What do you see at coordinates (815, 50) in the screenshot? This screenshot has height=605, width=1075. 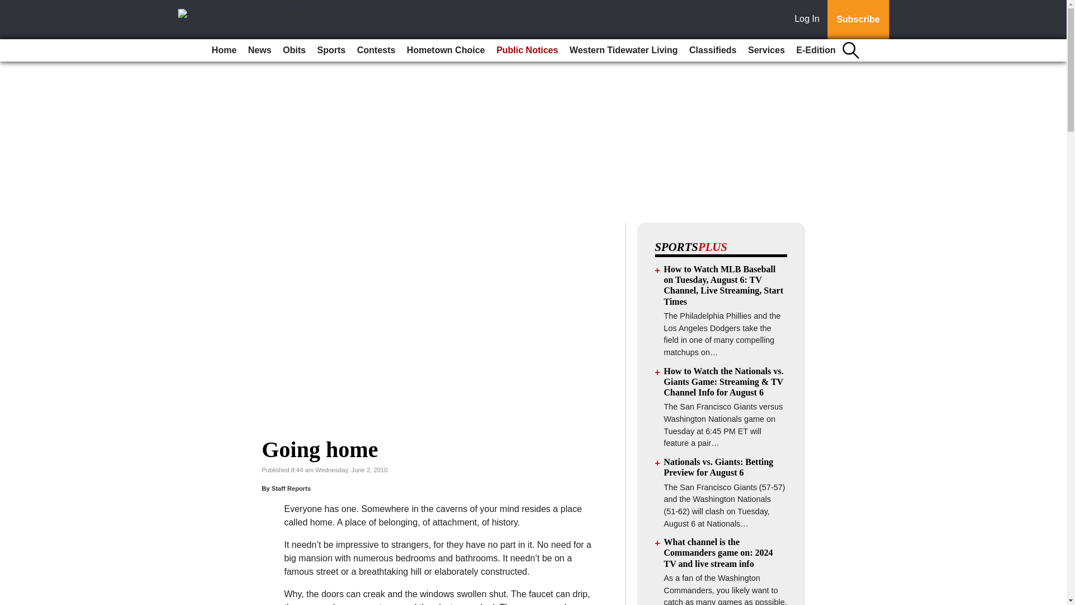 I see `E-Edition` at bounding box center [815, 50].